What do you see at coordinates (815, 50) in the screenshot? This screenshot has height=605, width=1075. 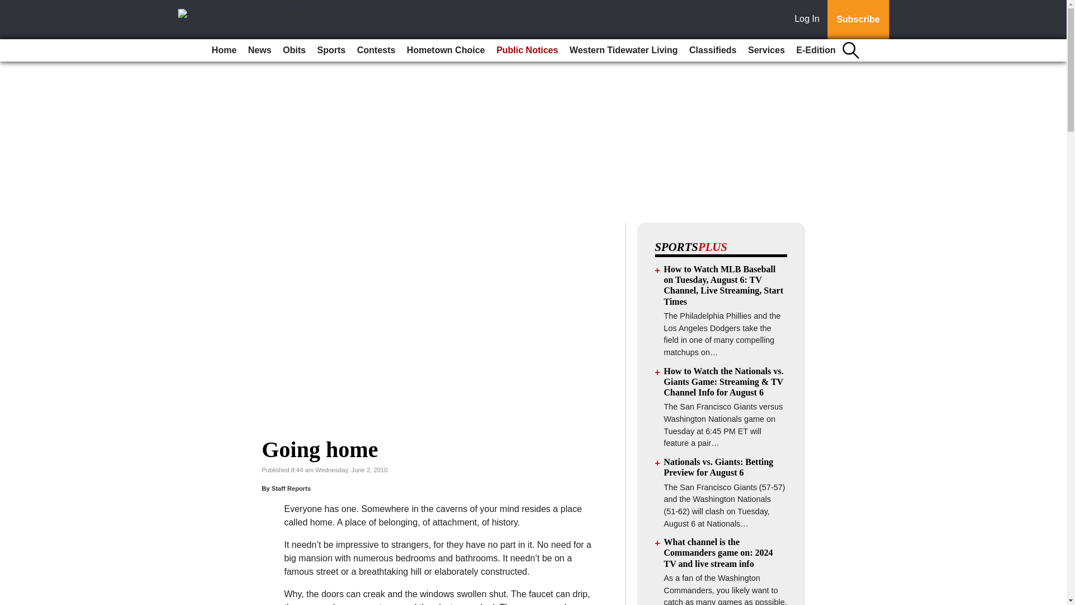 I see `E-Edition` at bounding box center [815, 50].